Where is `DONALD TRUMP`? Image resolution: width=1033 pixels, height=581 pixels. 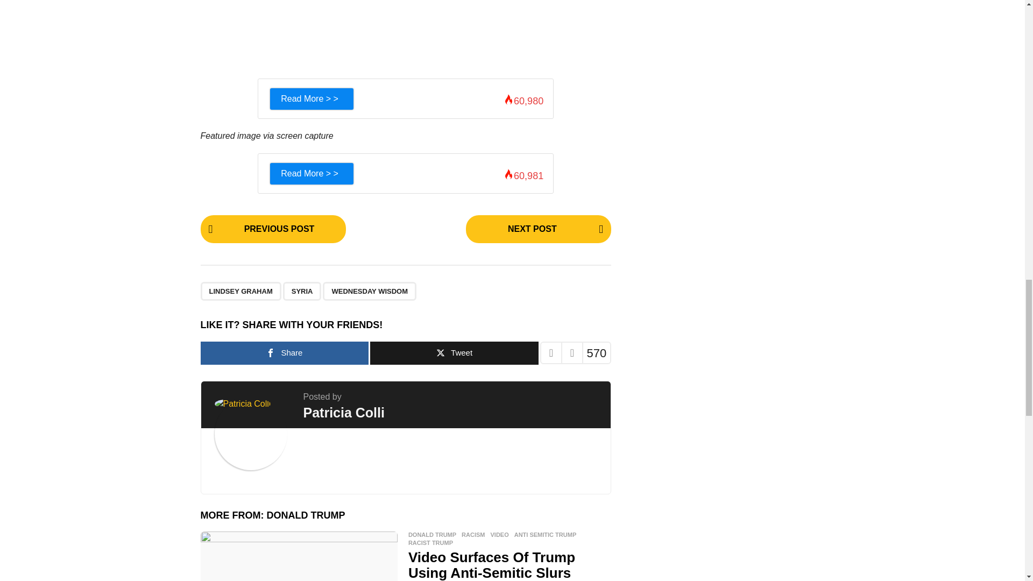 DONALD TRUMP is located at coordinates (306, 515).